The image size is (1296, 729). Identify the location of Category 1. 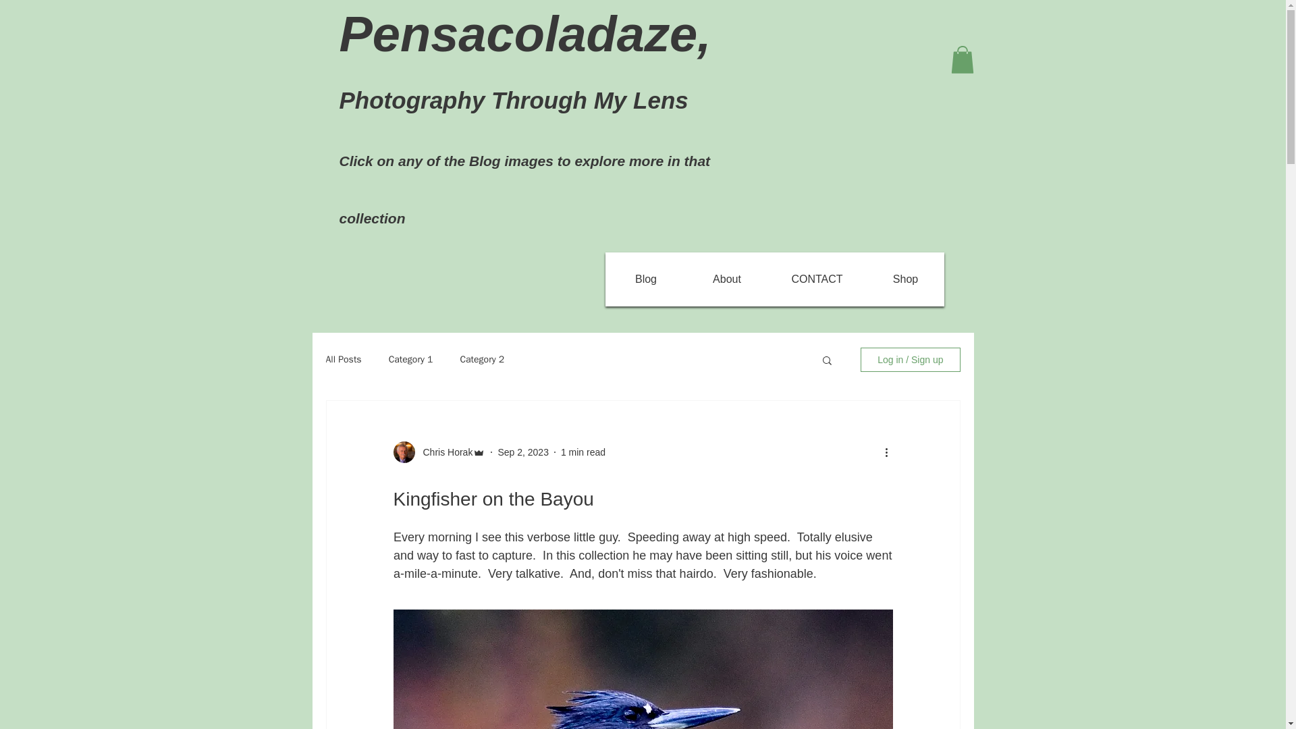
(410, 359).